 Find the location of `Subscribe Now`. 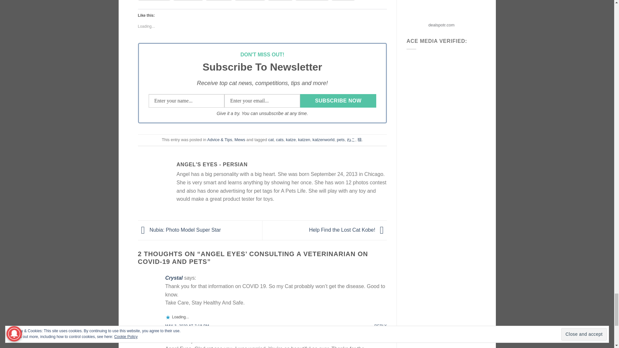

Subscribe Now is located at coordinates (338, 101).